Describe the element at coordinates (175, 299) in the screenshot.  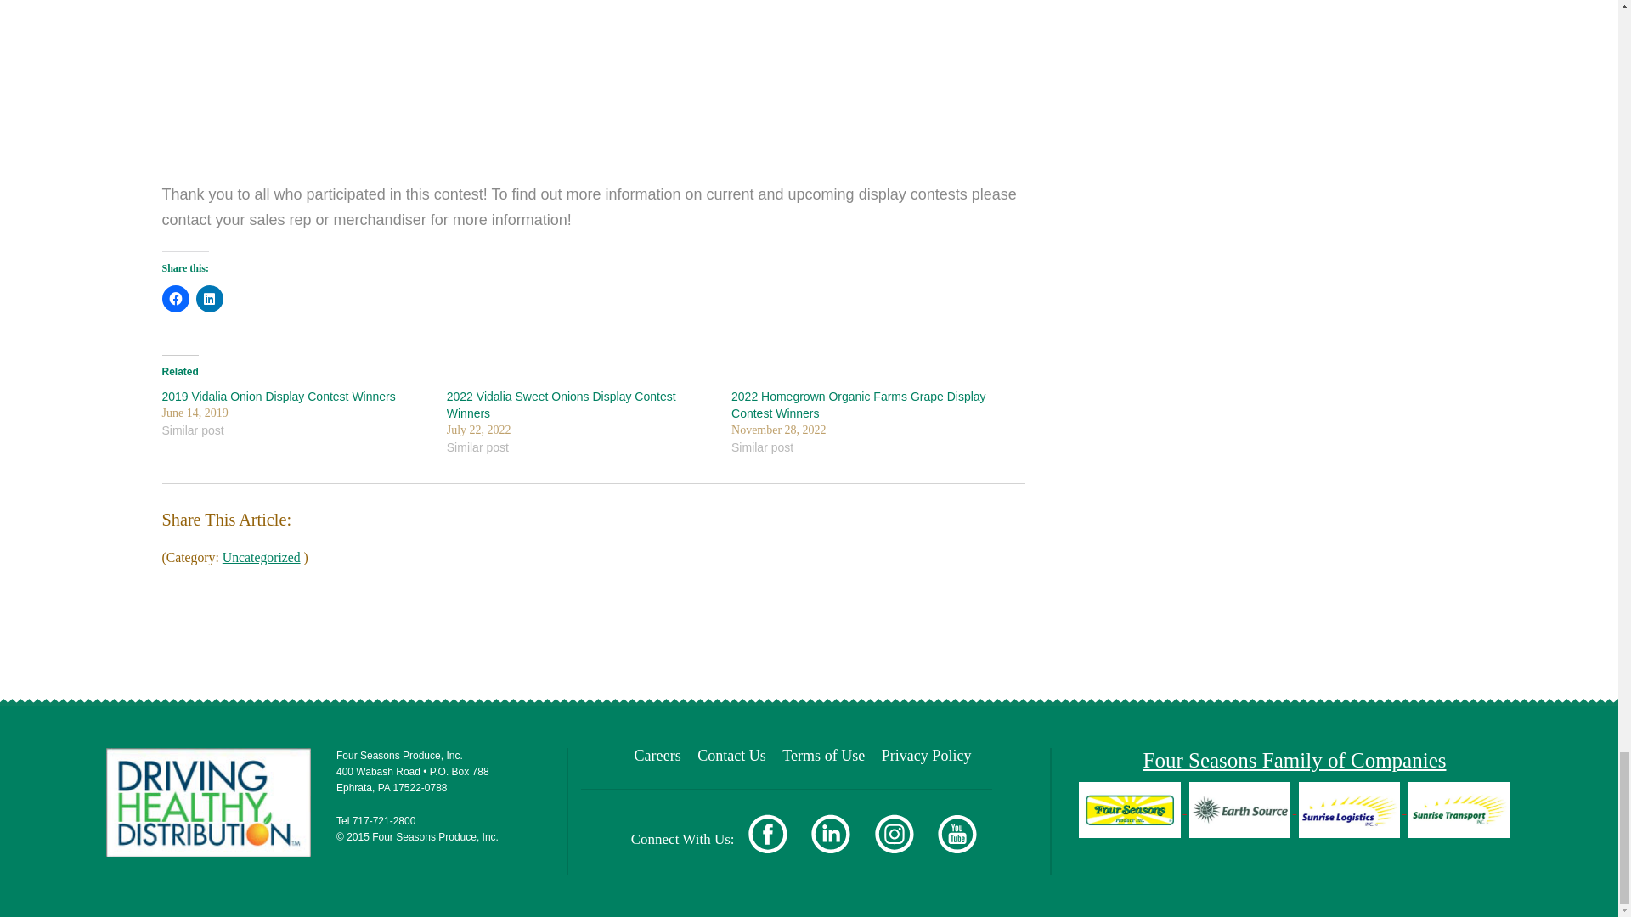
I see `Click to share on Facebook` at that location.